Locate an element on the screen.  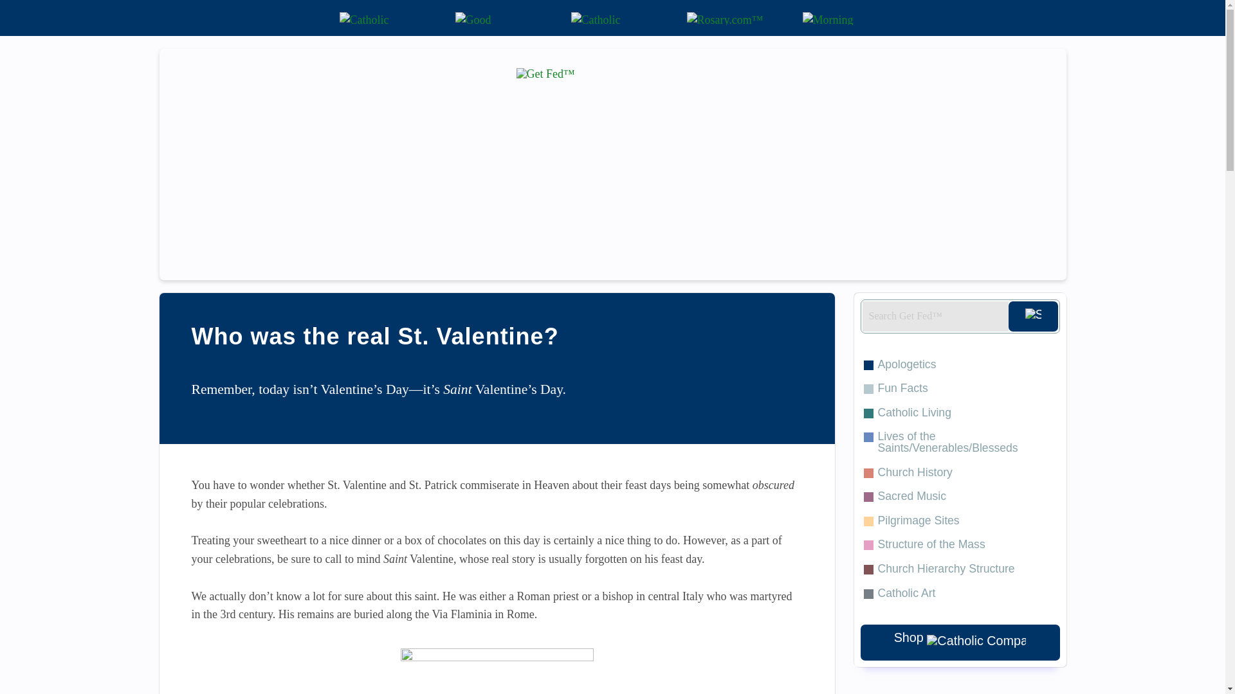
Pilgrimage Sites is located at coordinates (960, 520).